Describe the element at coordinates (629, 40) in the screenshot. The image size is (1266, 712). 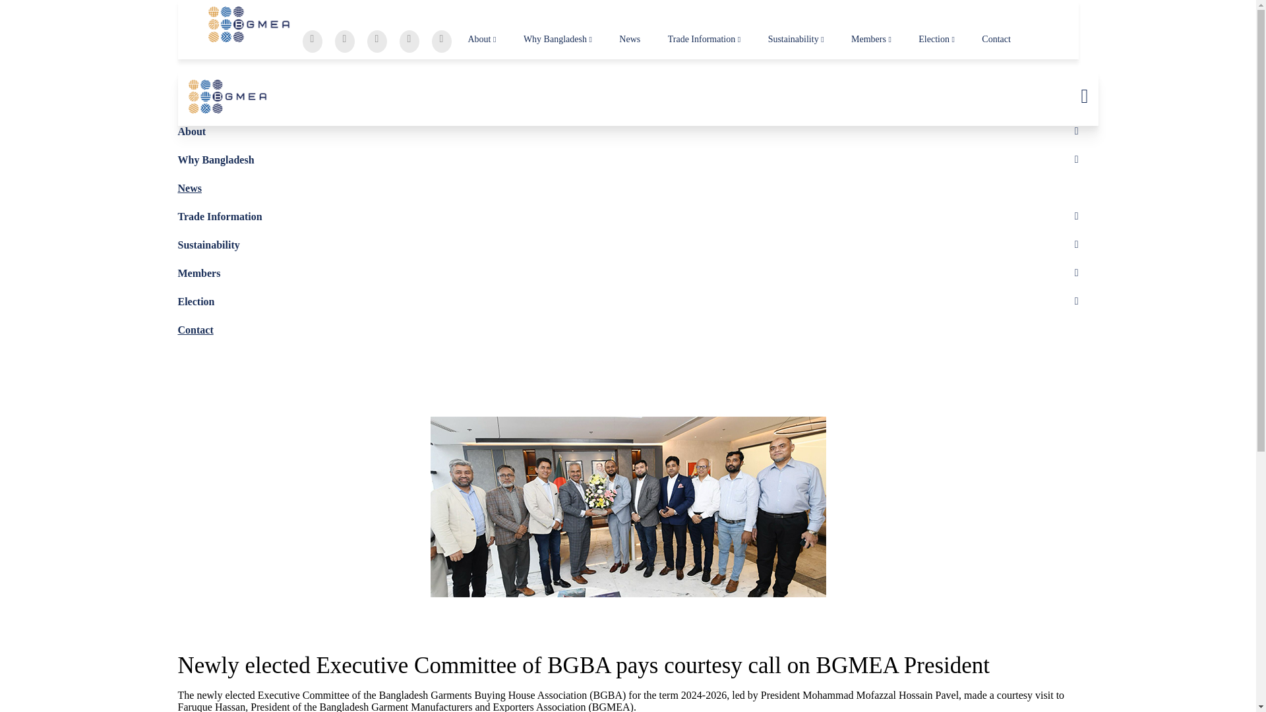
I see `News` at that location.